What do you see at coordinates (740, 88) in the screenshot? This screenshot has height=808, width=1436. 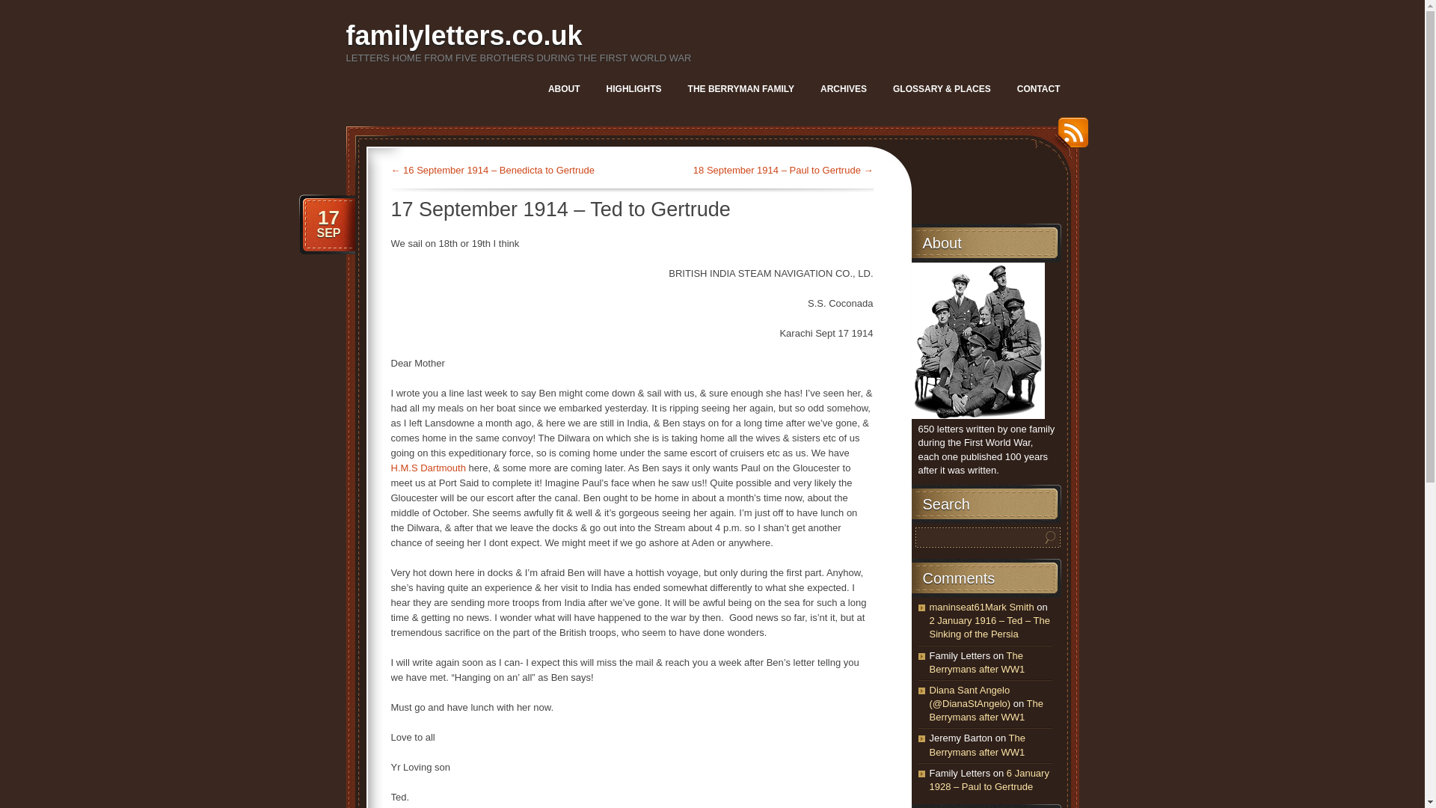 I see `THE BERRYMAN FAMILY` at bounding box center [740, 88].